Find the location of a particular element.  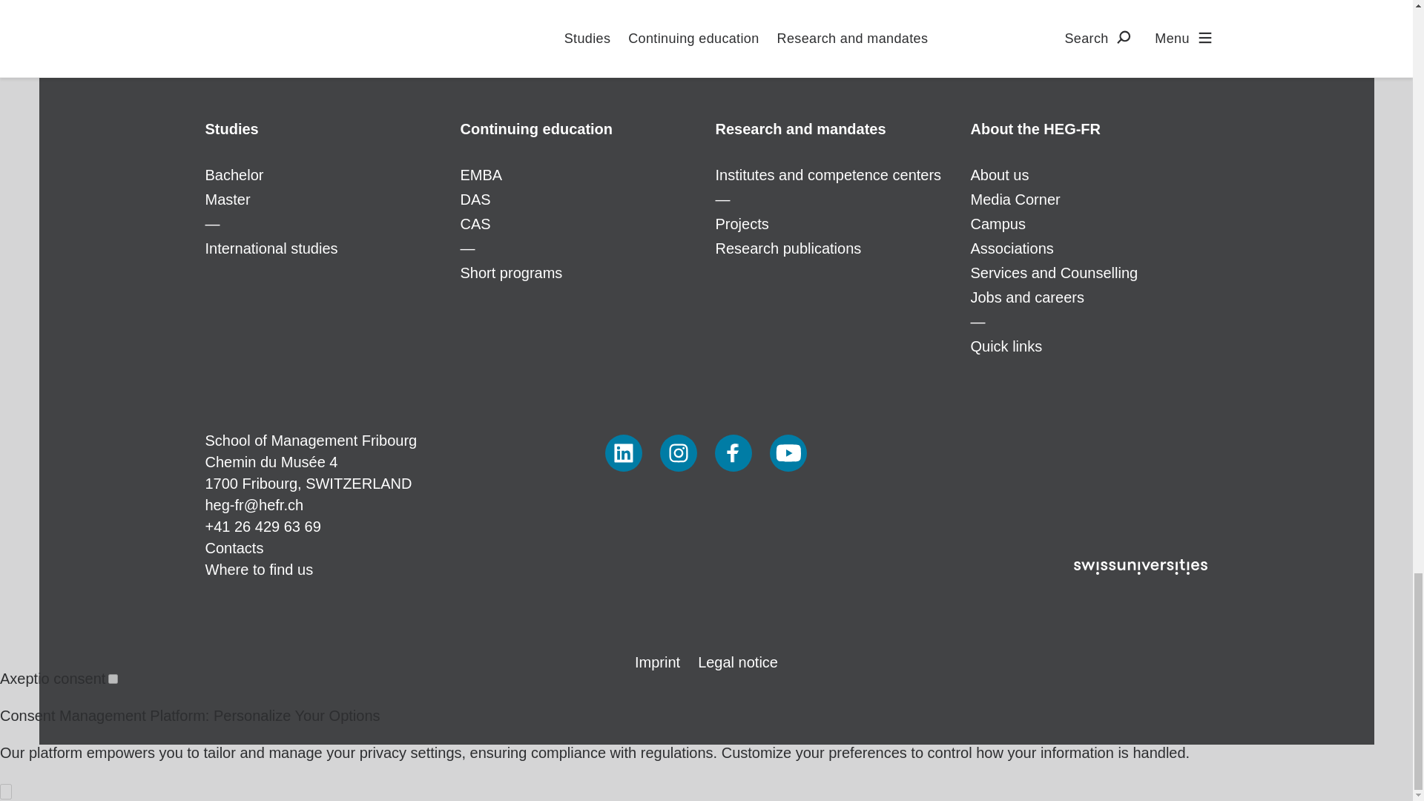

Contacts is located at coordinates (234, 547).